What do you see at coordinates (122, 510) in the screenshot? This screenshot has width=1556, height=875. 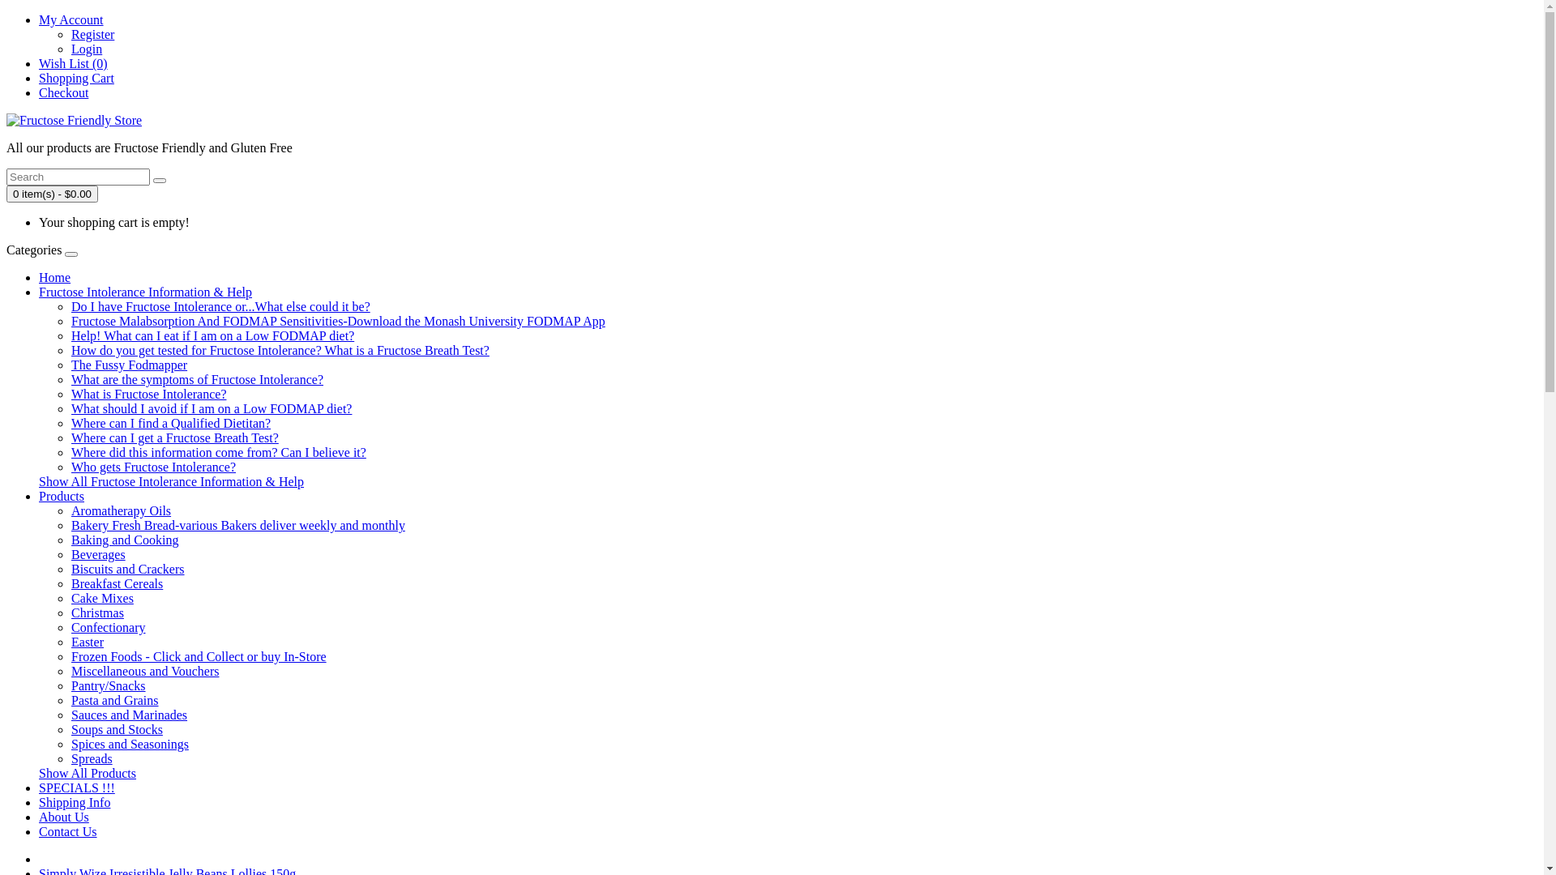 I see `Aromatherapy Oils` at bounding box center [122, 510].